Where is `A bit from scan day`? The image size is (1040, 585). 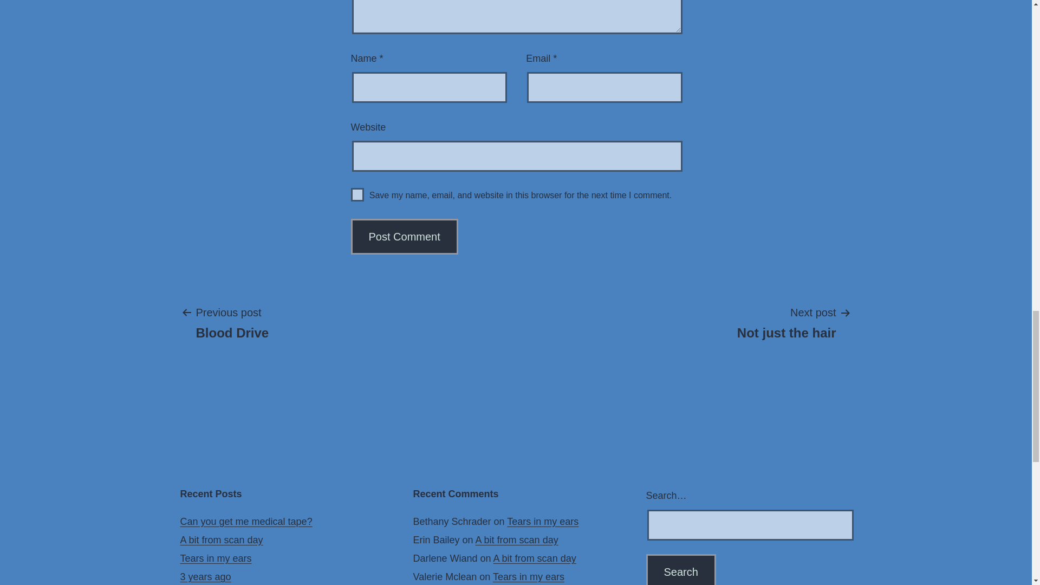
A bit from scan day is located at coordinates (205, 576).